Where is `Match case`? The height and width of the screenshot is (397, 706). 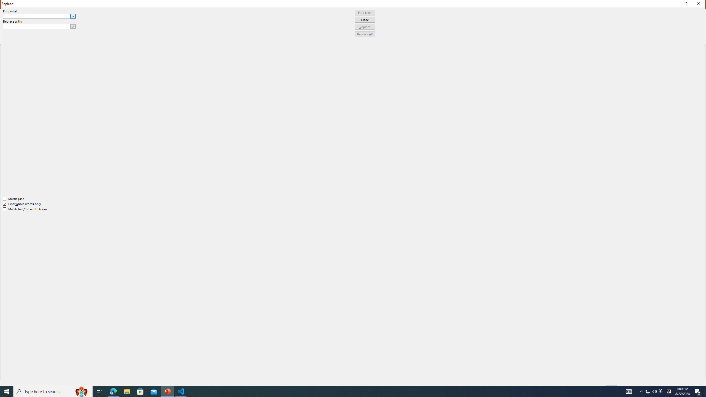 Match case is located at coordinates (14, 198).